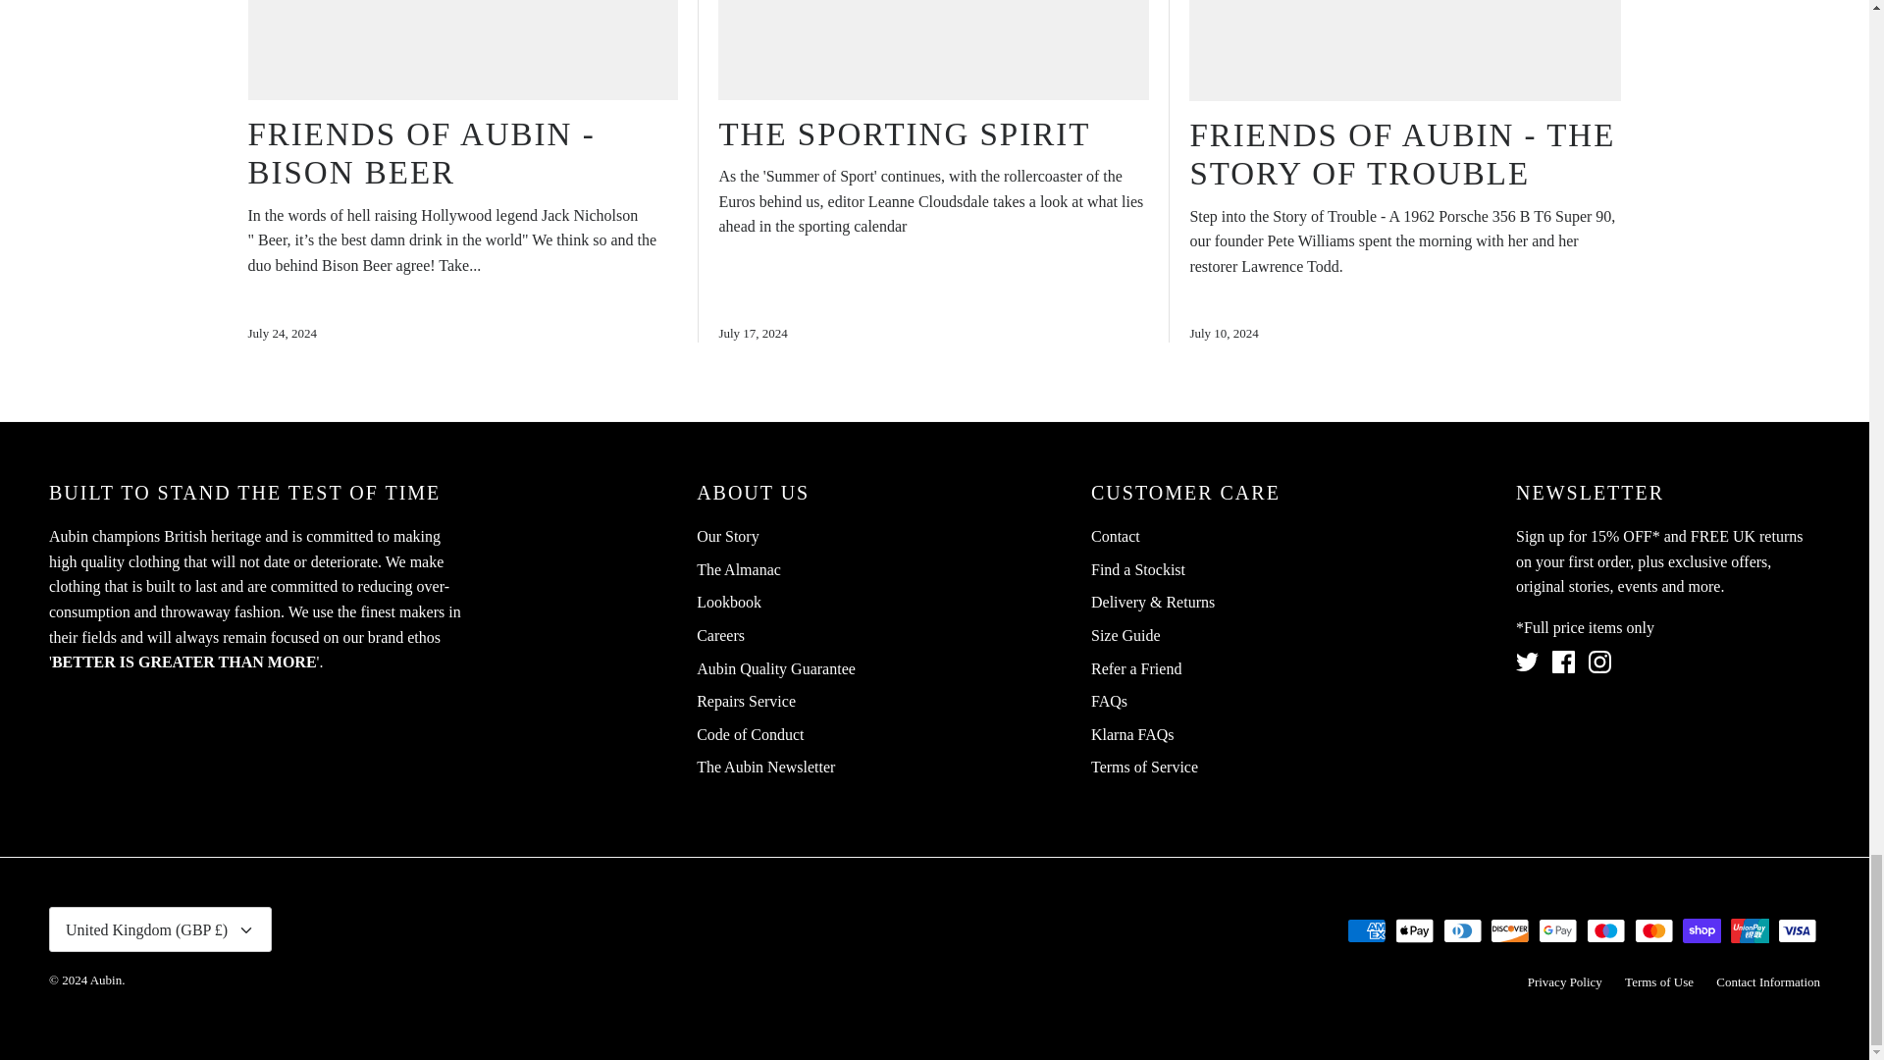 The image size is (1884, 1060). I want to click on American Express, so click(1366, 930).